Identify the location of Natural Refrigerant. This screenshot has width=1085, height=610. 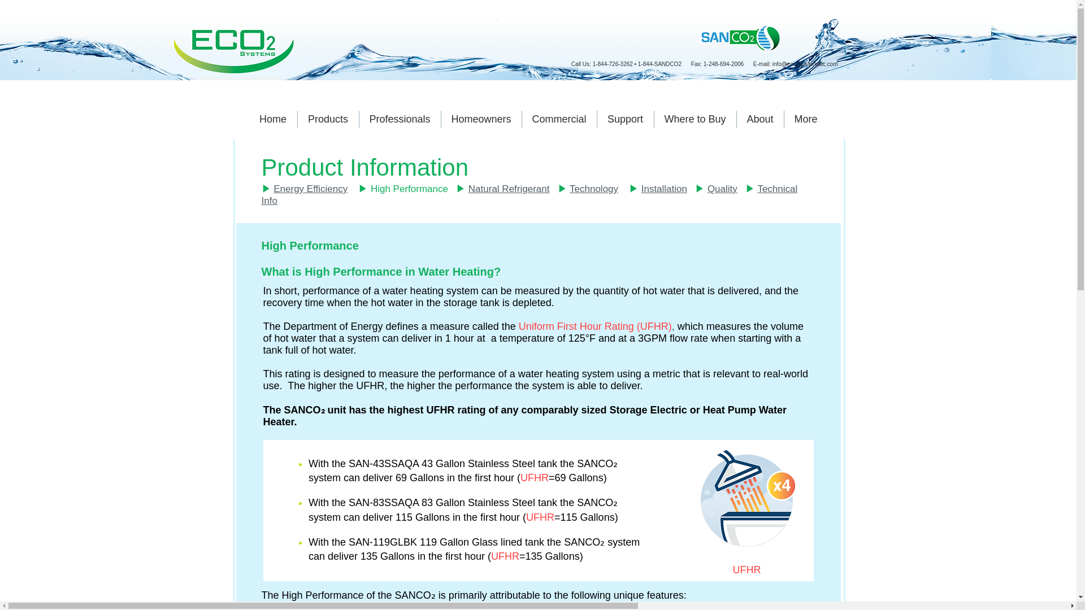
(509, 189).